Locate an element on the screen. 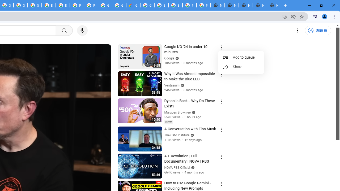  Add to queue is located at coordinates (241, 57).